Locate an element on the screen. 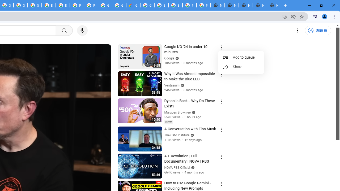  Add to queue is located at coordinates (241, 57).